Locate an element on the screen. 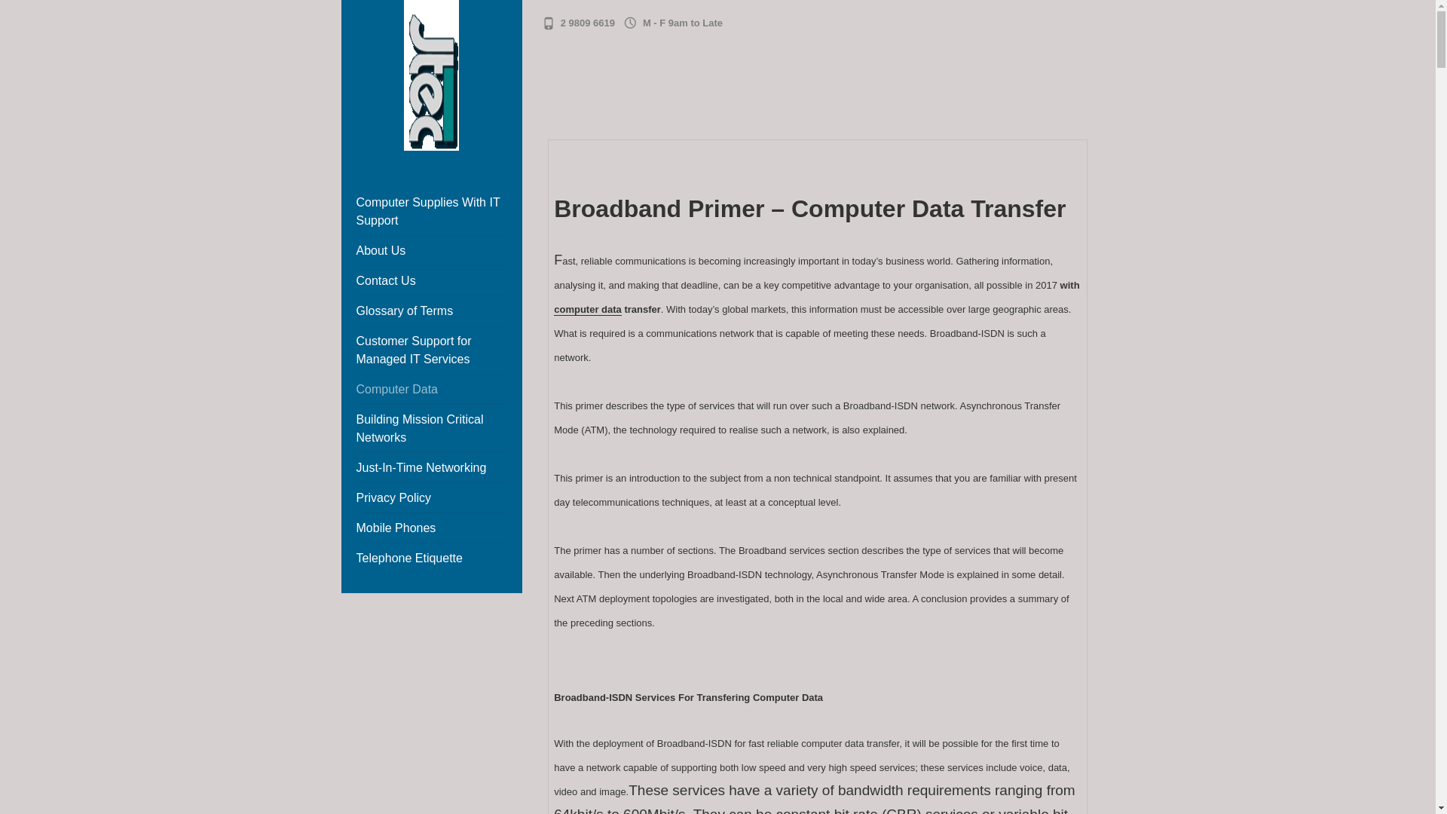  Contact Us is located at coordinates (386, 280).